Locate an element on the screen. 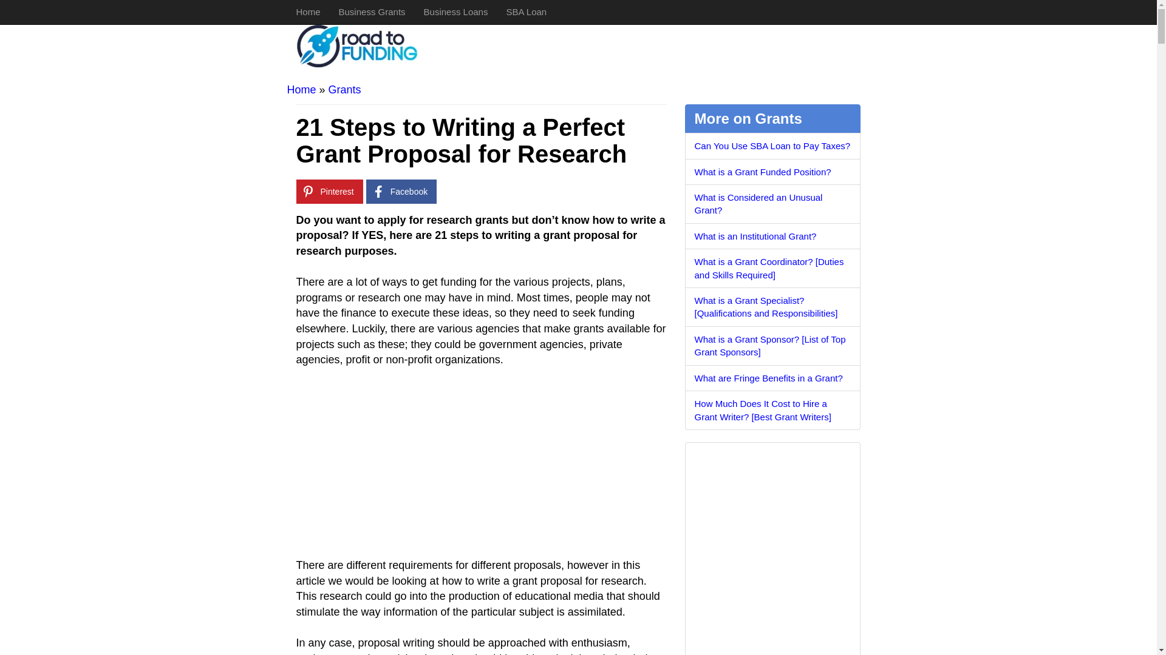 The width and height of the screenshot is (1166, 655). Business Grants is located at coordinates (372, 12).